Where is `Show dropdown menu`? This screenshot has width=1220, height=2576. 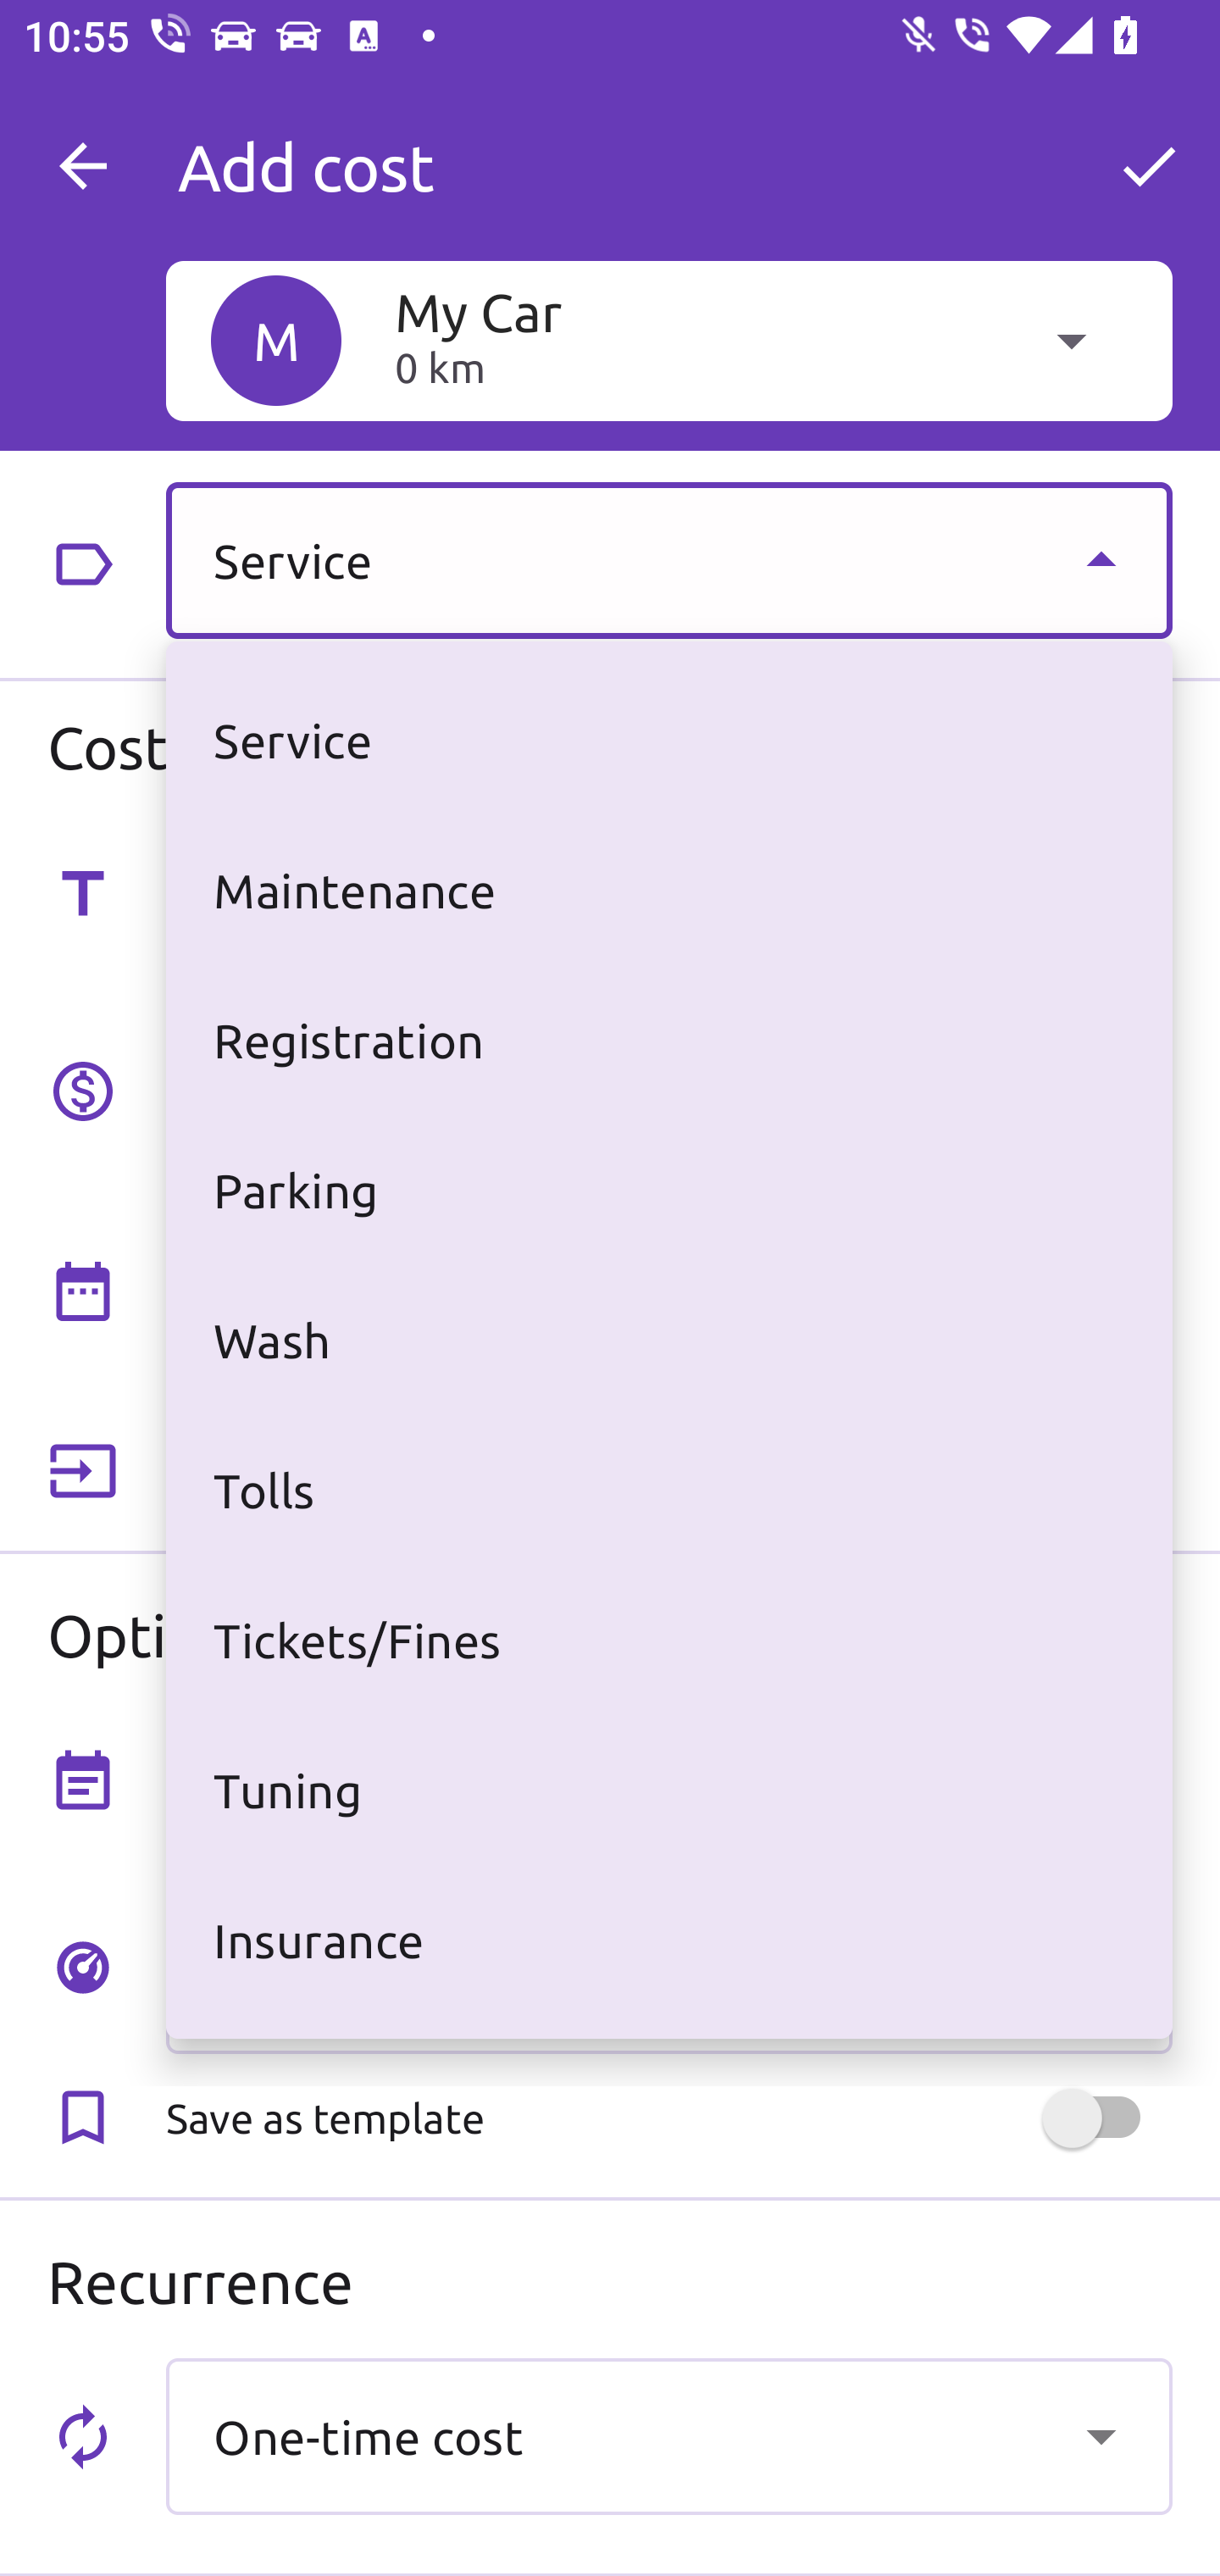
Show dropdown menu is located at coordinates (1101, 559).